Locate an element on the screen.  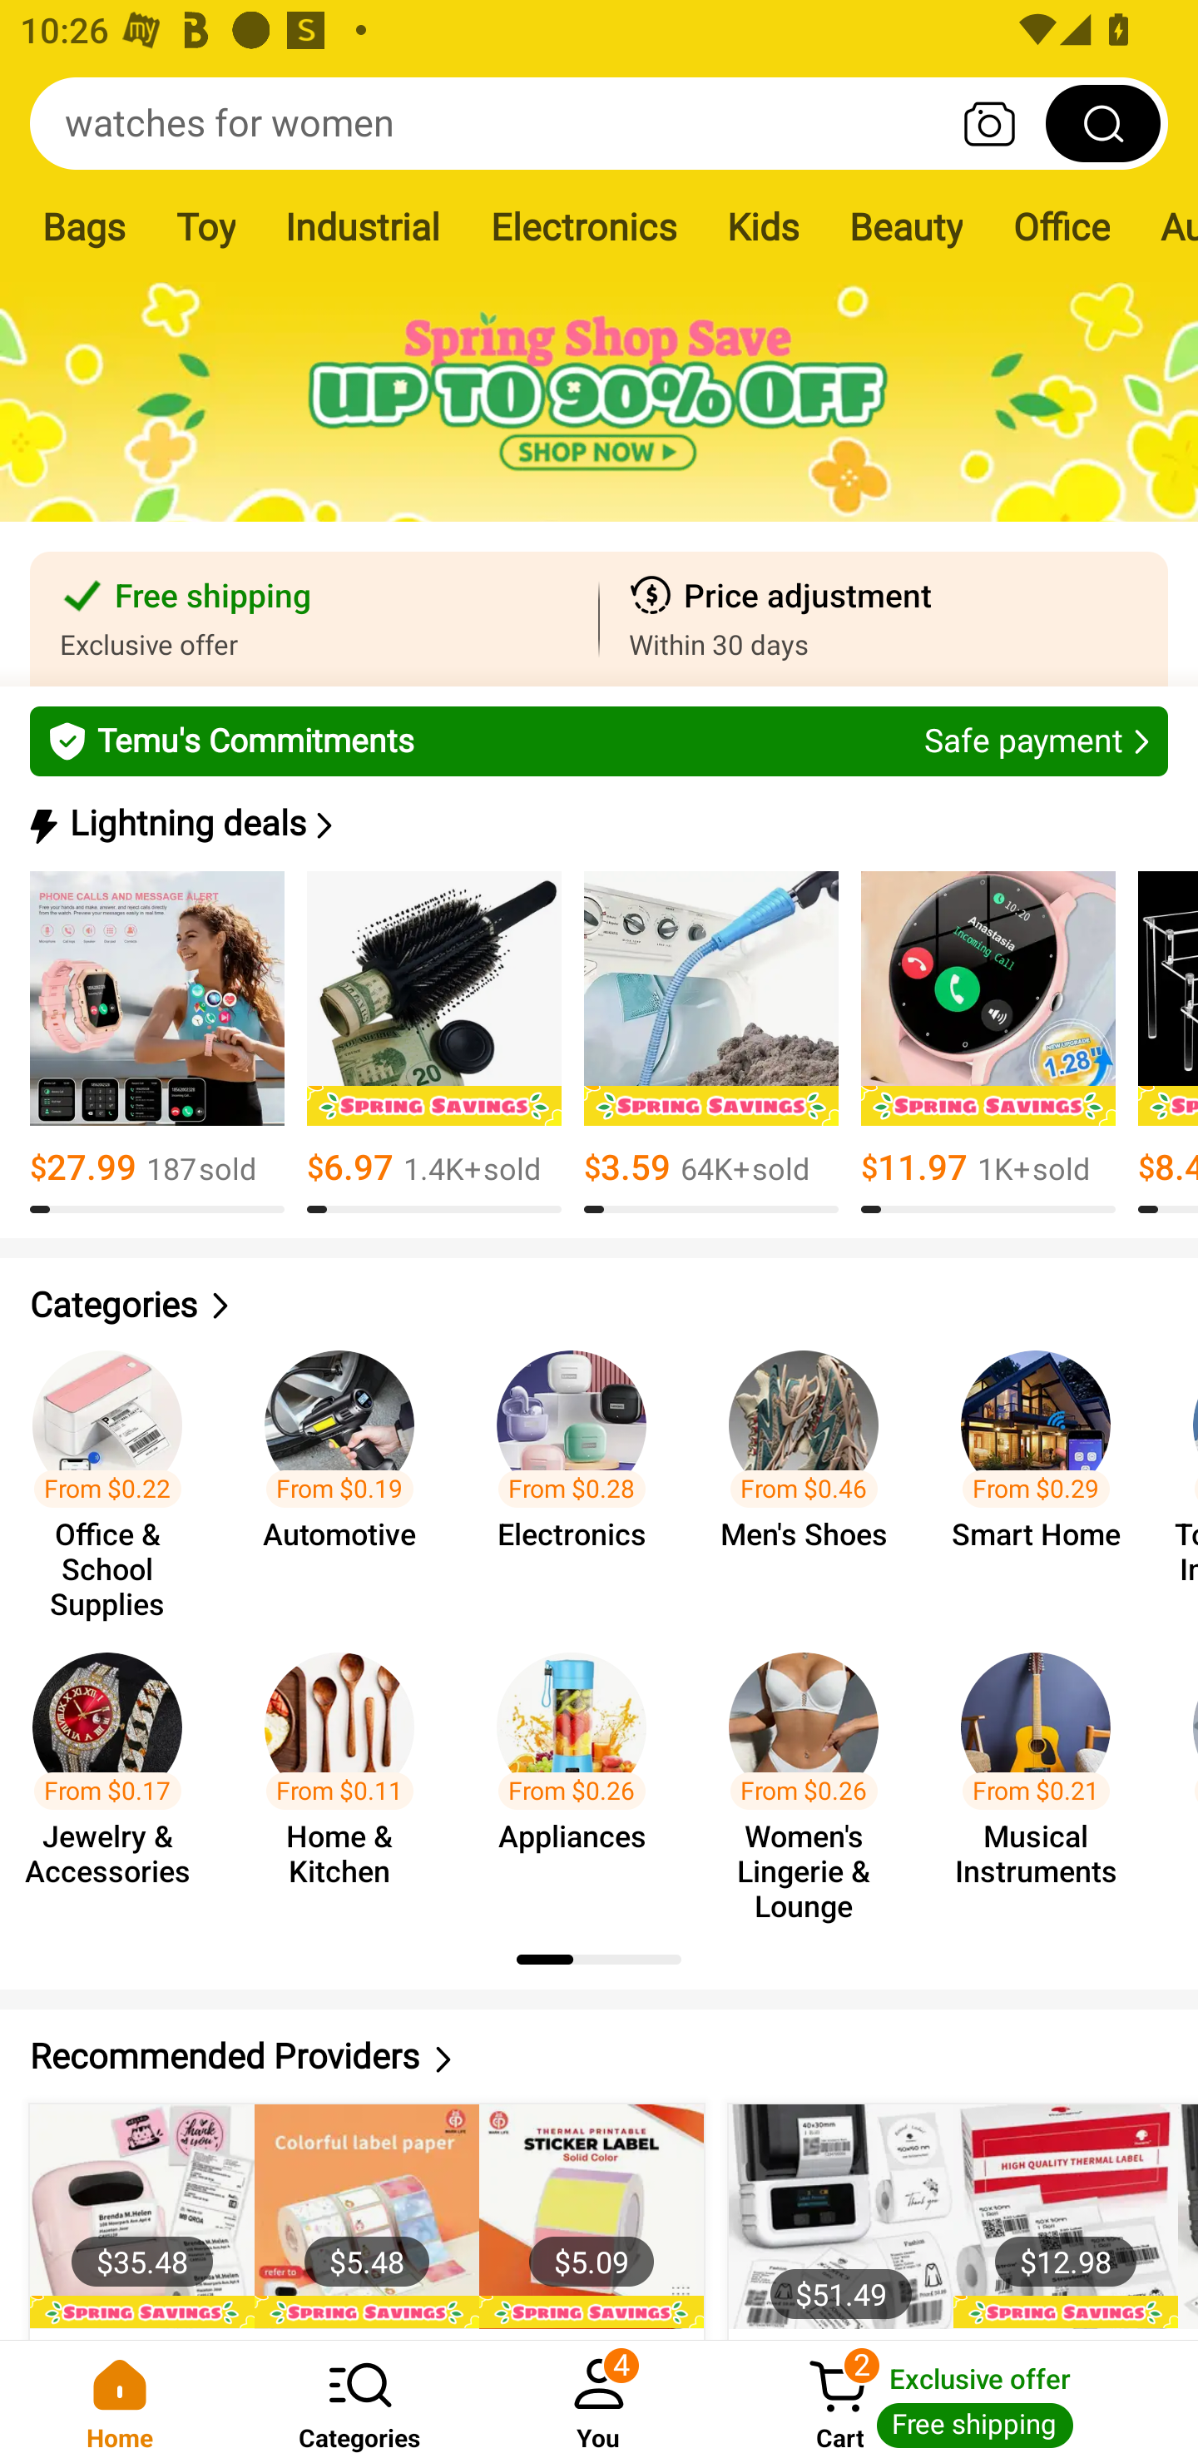
watches for women is located at coordinates (599, 123).